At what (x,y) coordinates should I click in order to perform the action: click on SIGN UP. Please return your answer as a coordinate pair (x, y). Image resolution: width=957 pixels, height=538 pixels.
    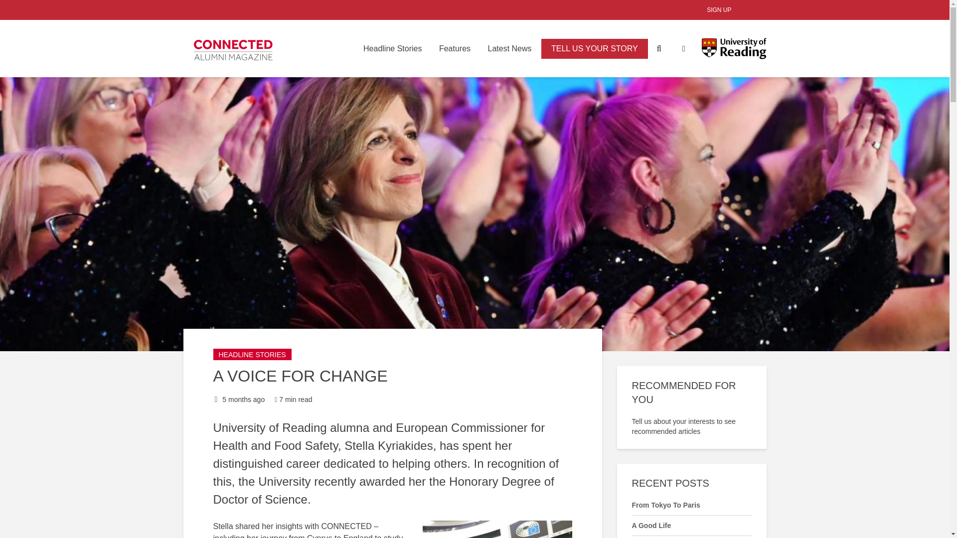
    Looking at the image, I should click on (719, 10).